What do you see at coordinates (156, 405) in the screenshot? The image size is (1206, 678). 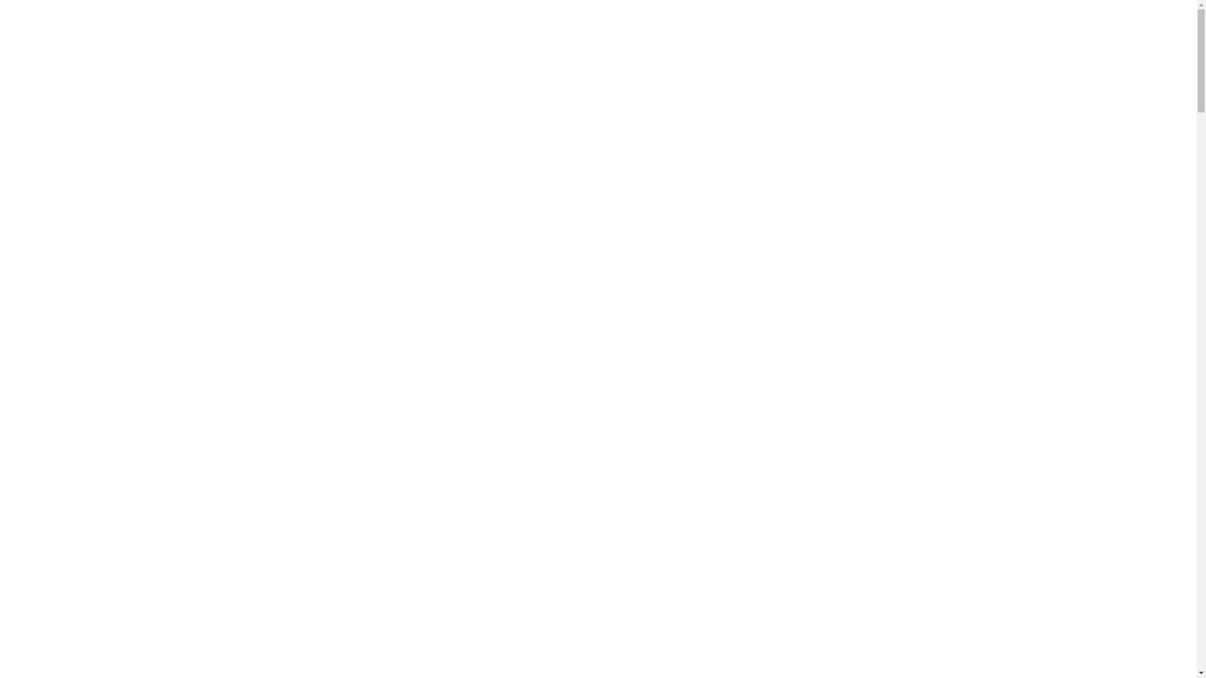 I see `Ligne Contour Eternum` at bounding box center [156, 405].